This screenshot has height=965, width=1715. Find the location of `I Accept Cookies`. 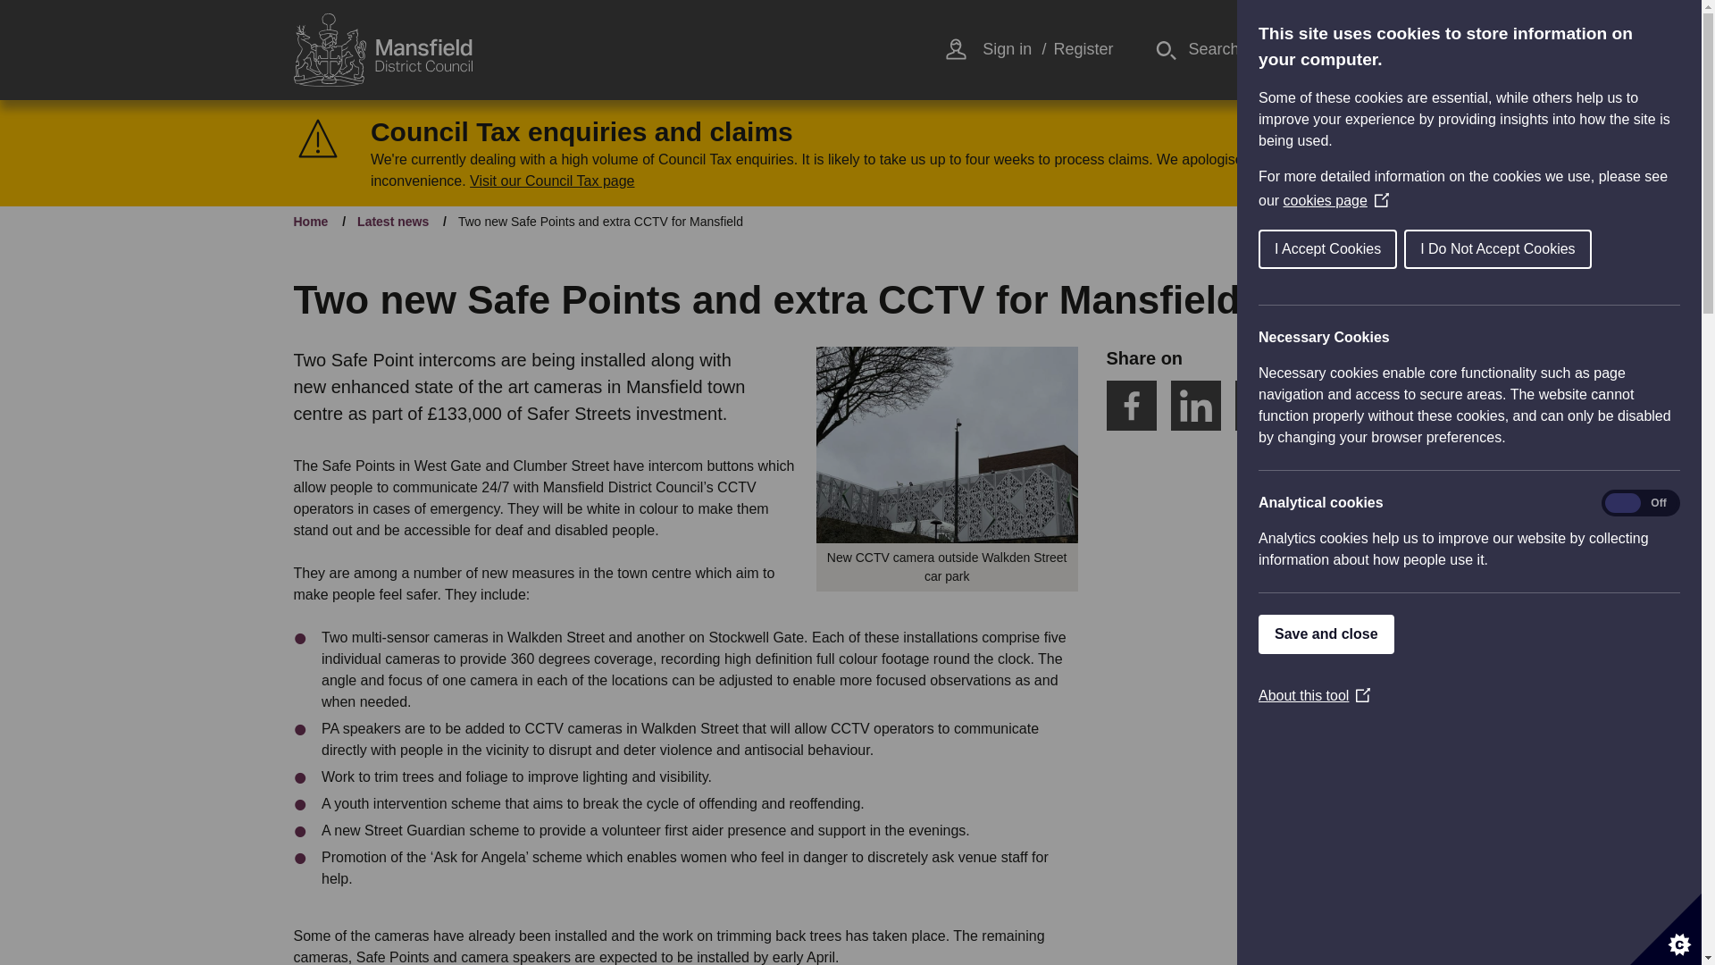

I Accept Cookies is located at coordinates (1329, 249).